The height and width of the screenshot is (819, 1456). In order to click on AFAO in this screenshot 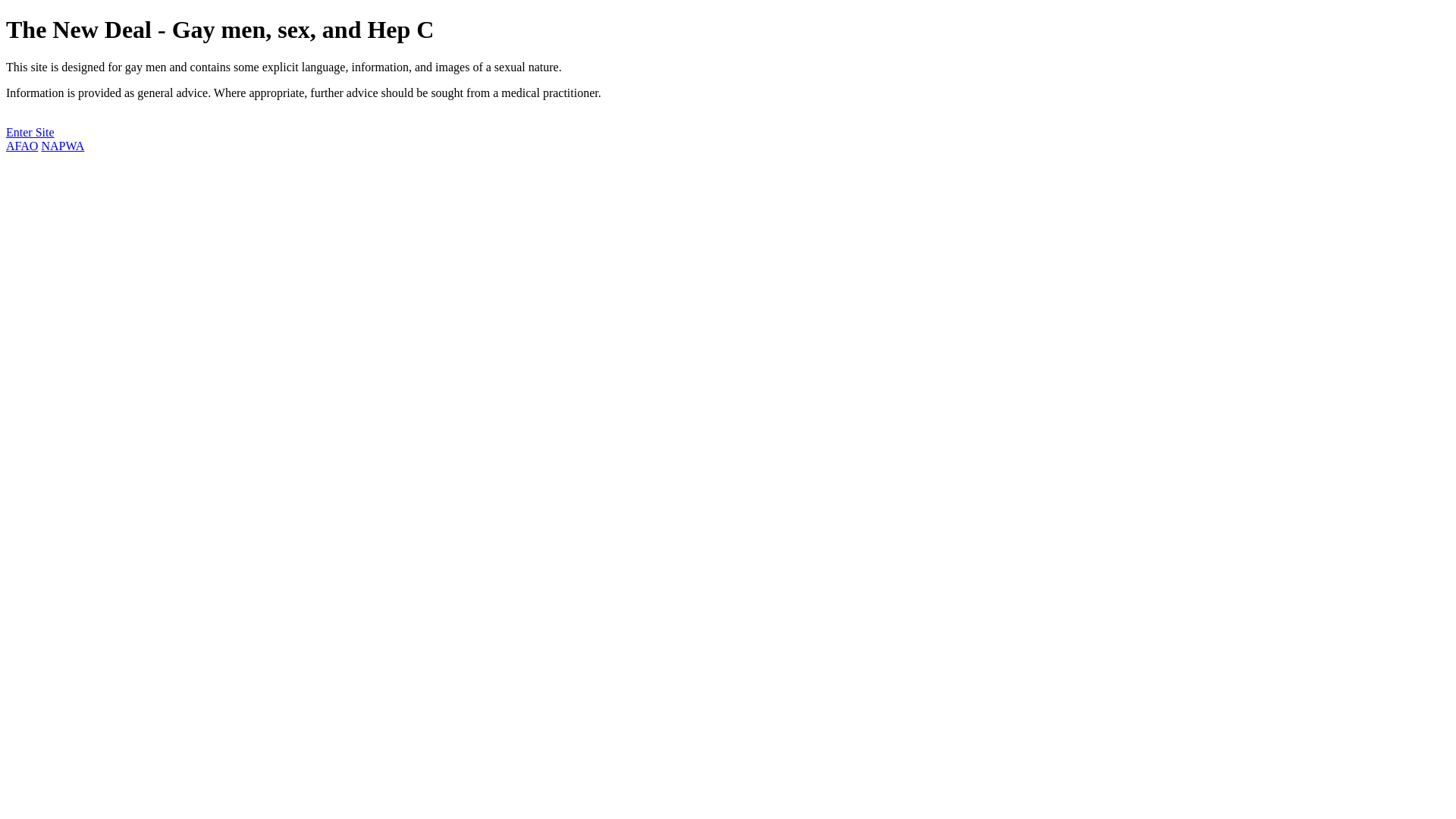, I will do `click(22, 146)`.